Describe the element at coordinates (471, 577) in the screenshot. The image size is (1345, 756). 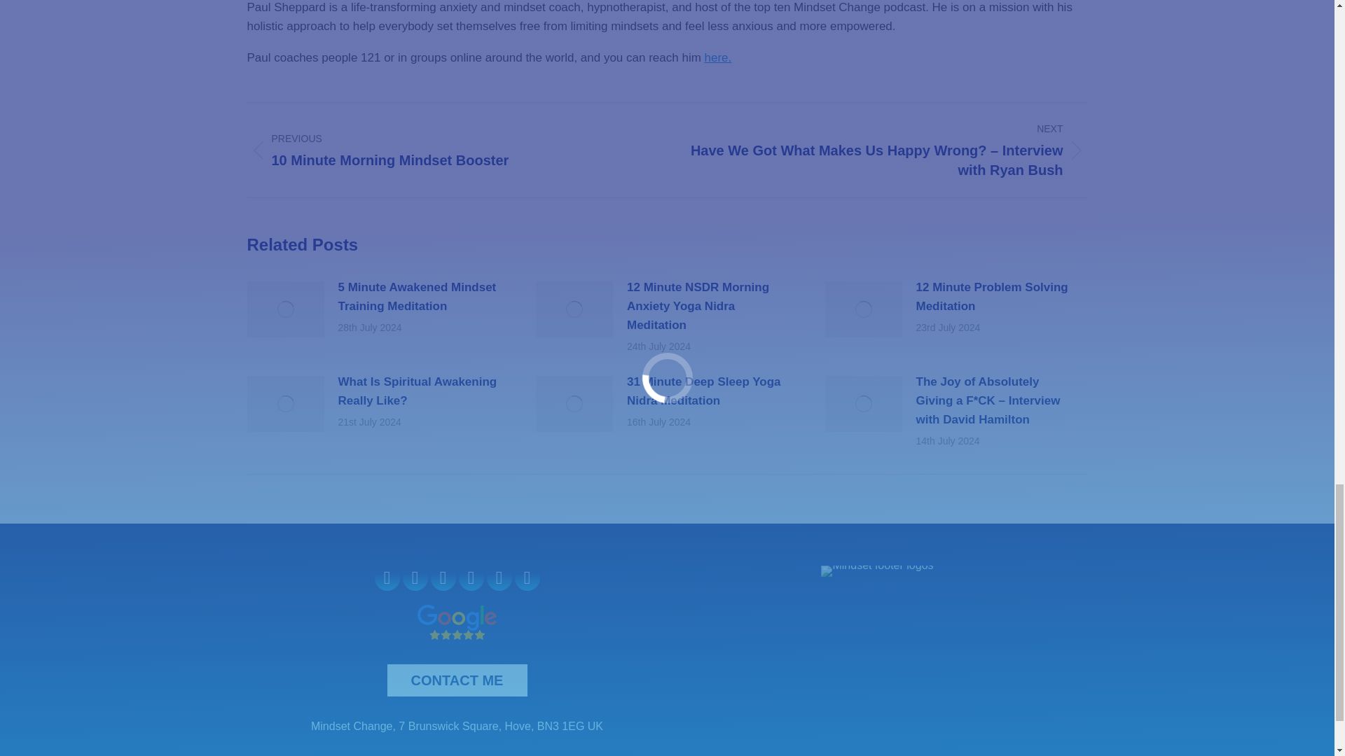
I see `LinkedIn` at that location.